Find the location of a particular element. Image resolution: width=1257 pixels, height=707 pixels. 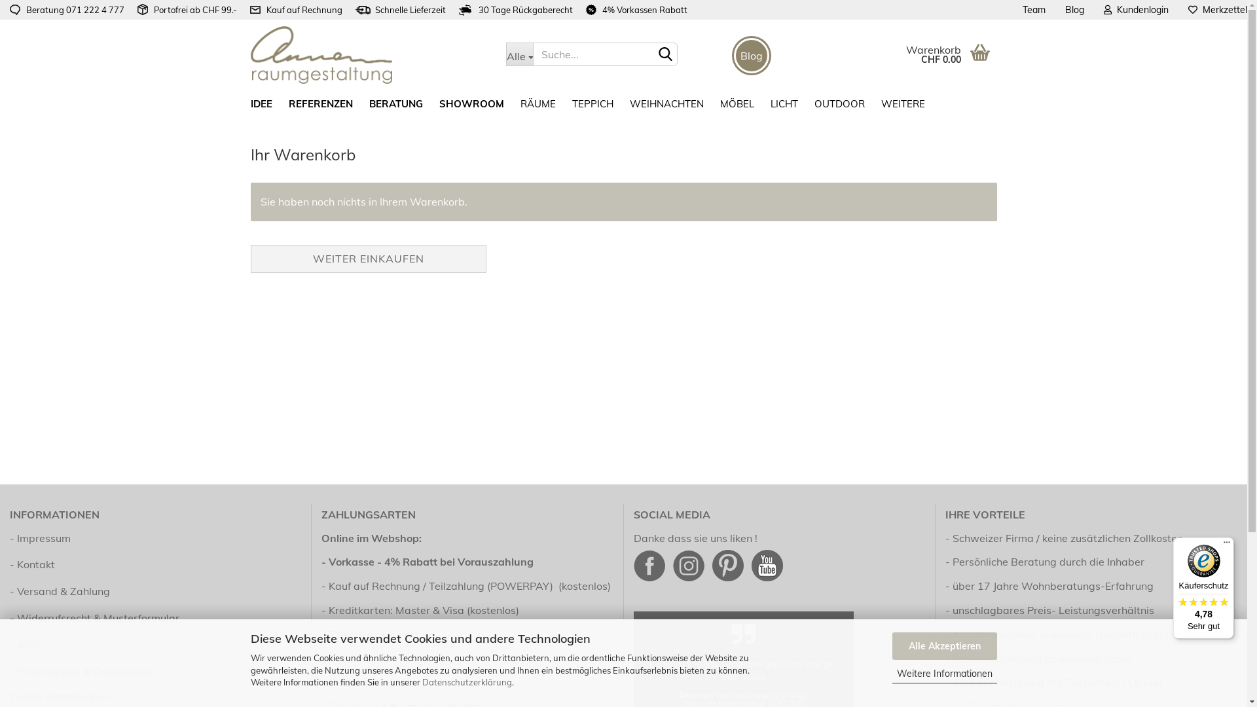

WEIHNACHTEN is located at coordinates (665, 103).